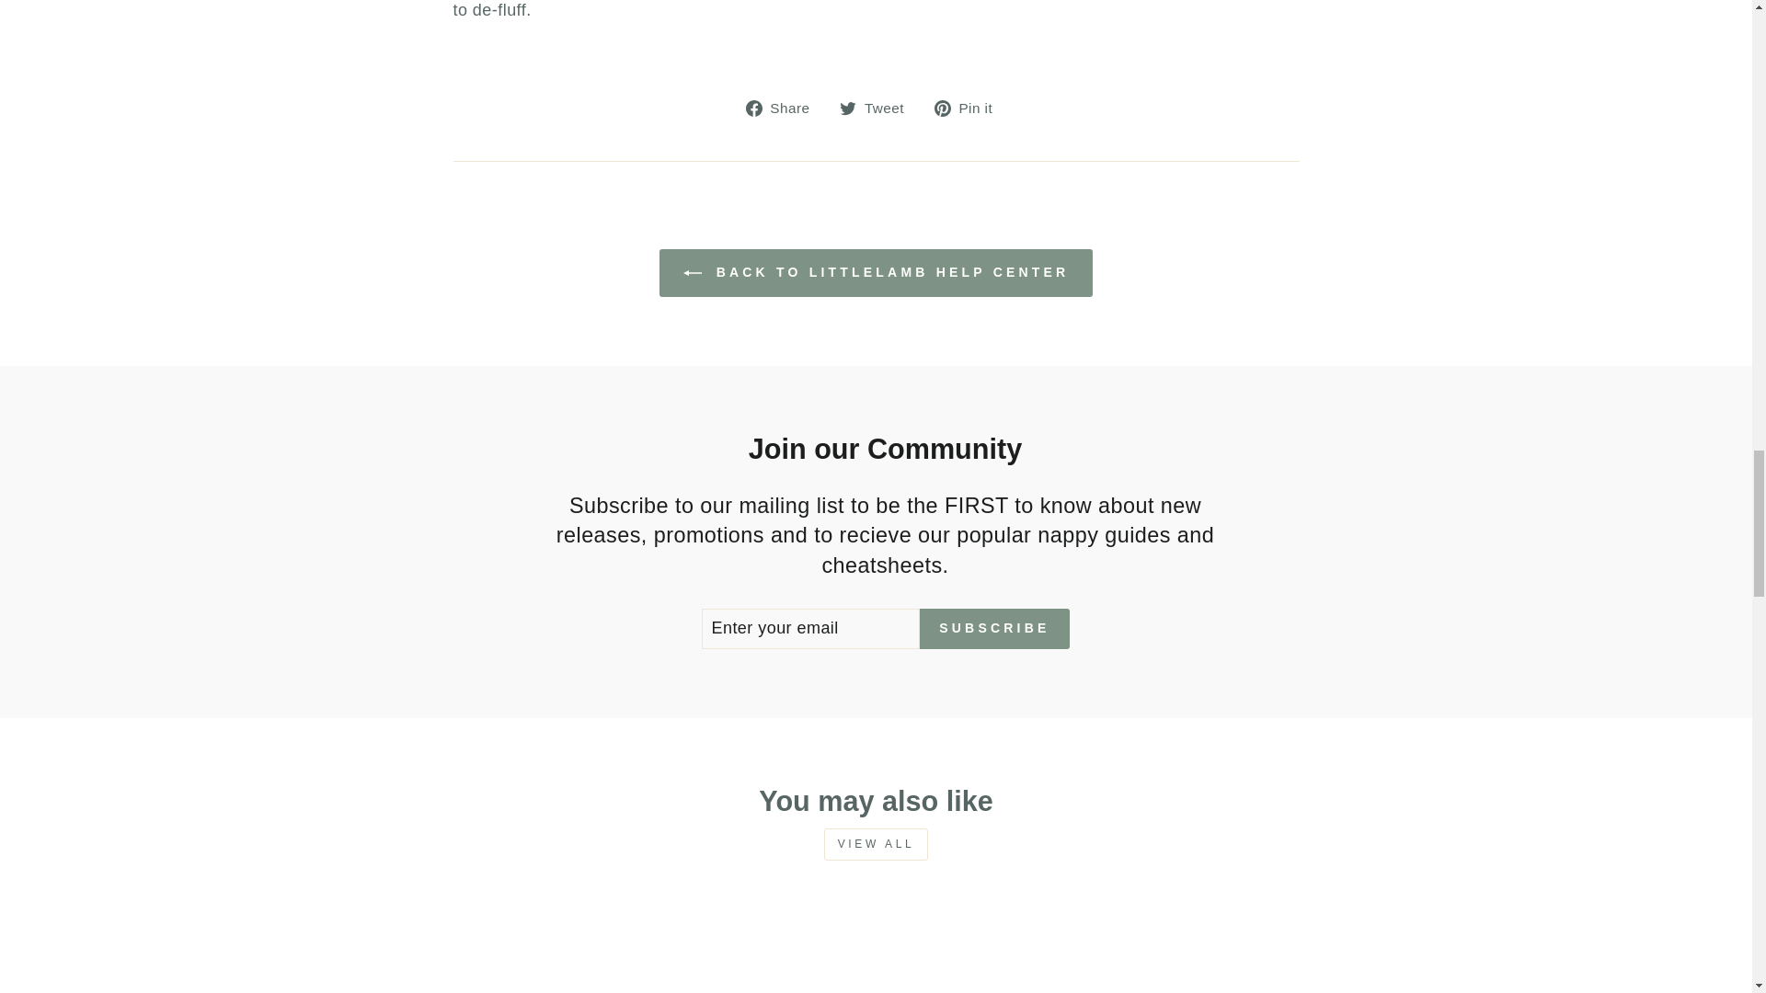 This screenshot has width=1766, height=993. Describe the element at coordinates (785, 107) in the screenshot. I see `Share on Facebook` at that location.